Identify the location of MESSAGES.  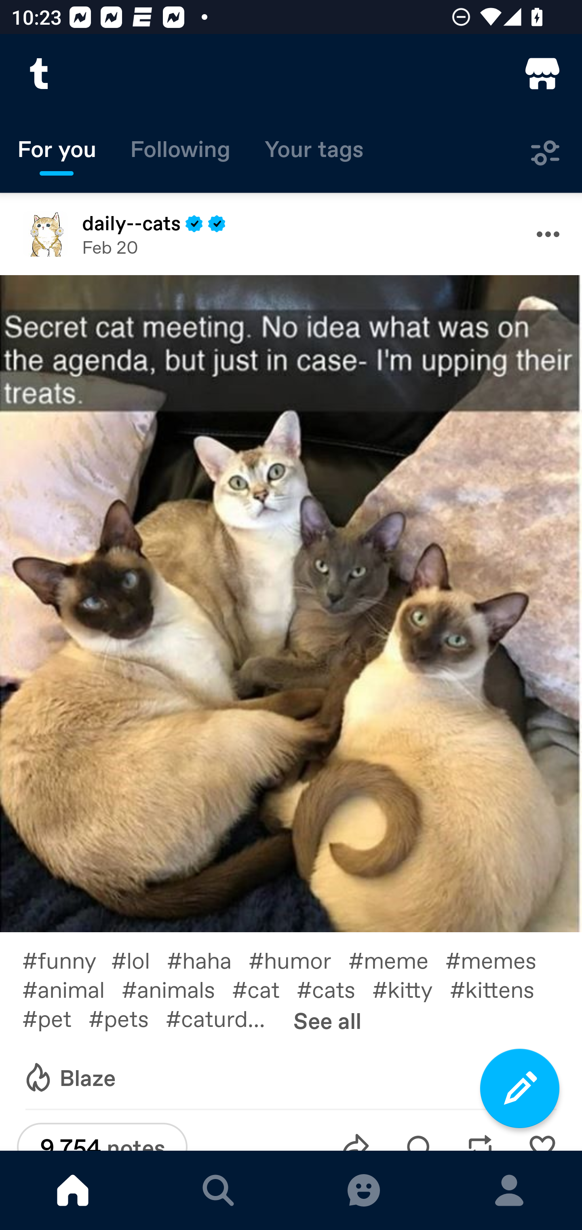
(364, 1190).